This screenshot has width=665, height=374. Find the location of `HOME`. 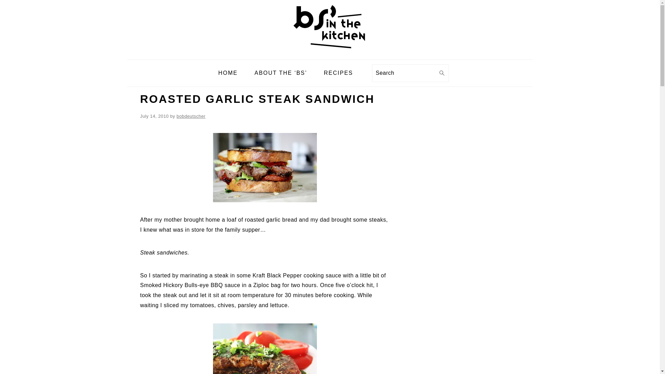

HOME is located at coordinates (228, 73).